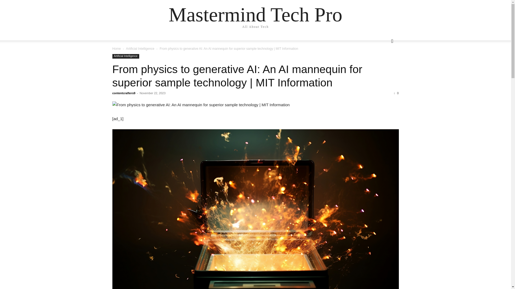  I want to click on Search, so click(384, 63).